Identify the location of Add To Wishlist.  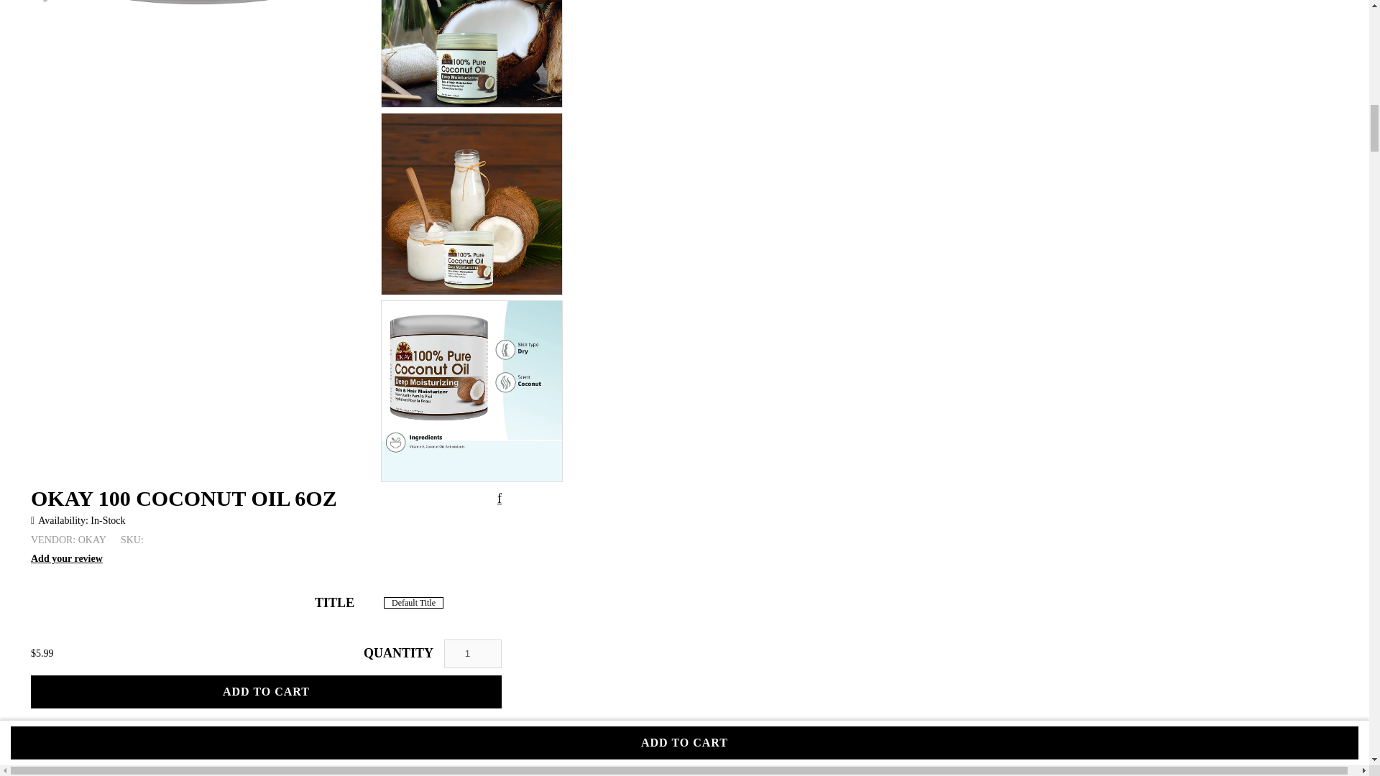
(60, 730).